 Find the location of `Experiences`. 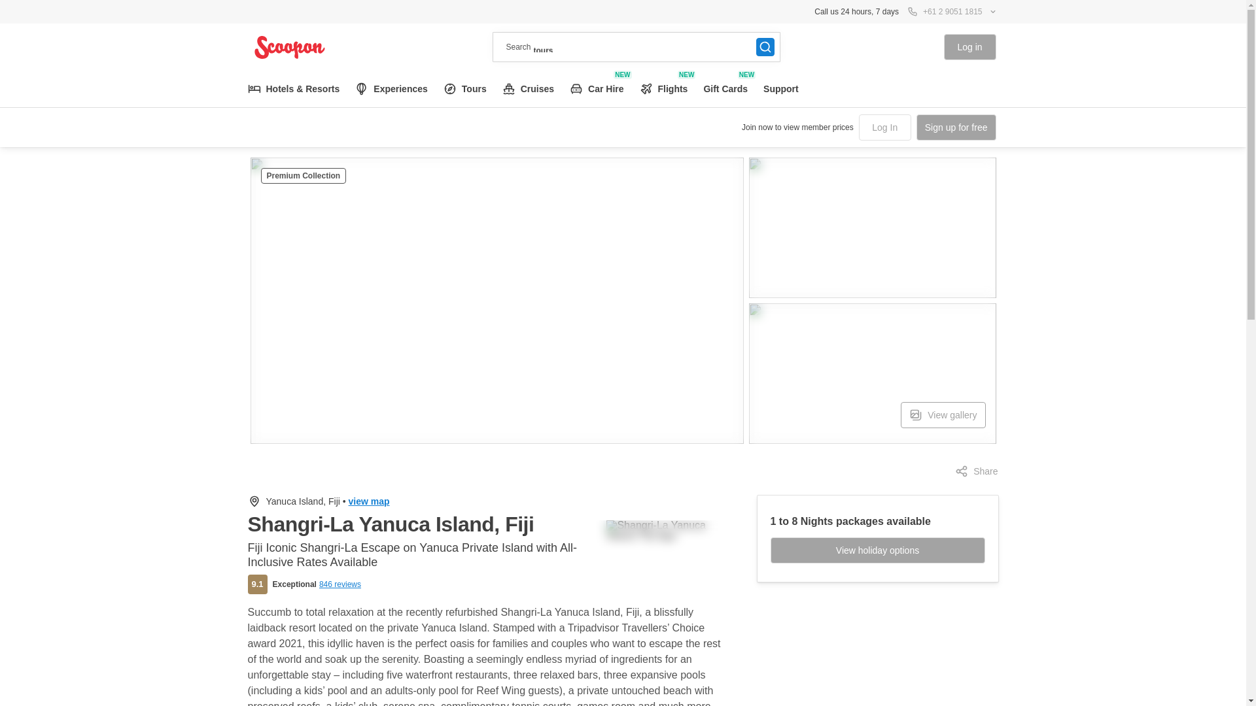

Experiences is located at coordinates (956, 127).